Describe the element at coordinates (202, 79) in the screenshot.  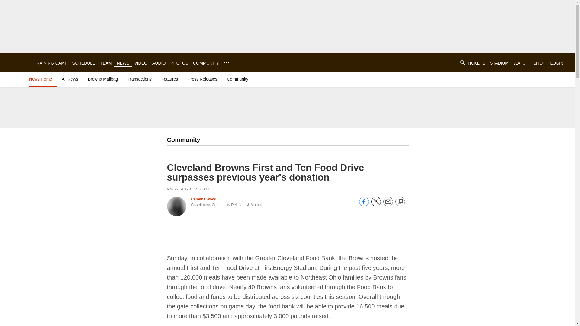
I see `Press Releases` at that location.